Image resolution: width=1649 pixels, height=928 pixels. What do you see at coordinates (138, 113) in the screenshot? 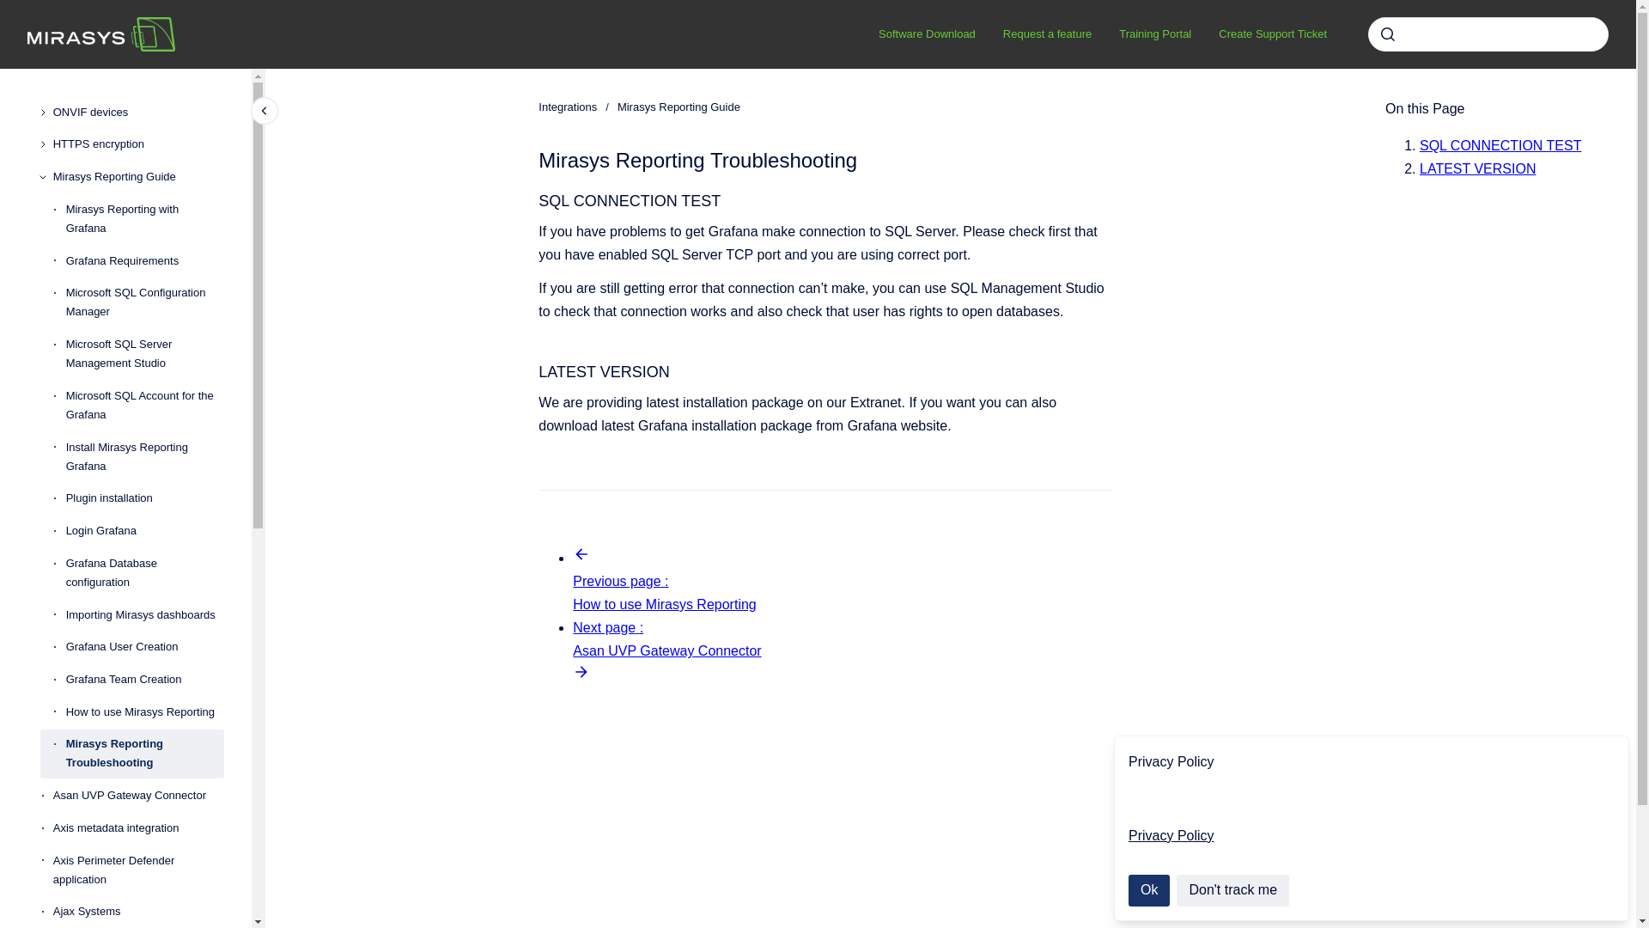
I see `ONVIF devices` at bounding box center [138, 113].